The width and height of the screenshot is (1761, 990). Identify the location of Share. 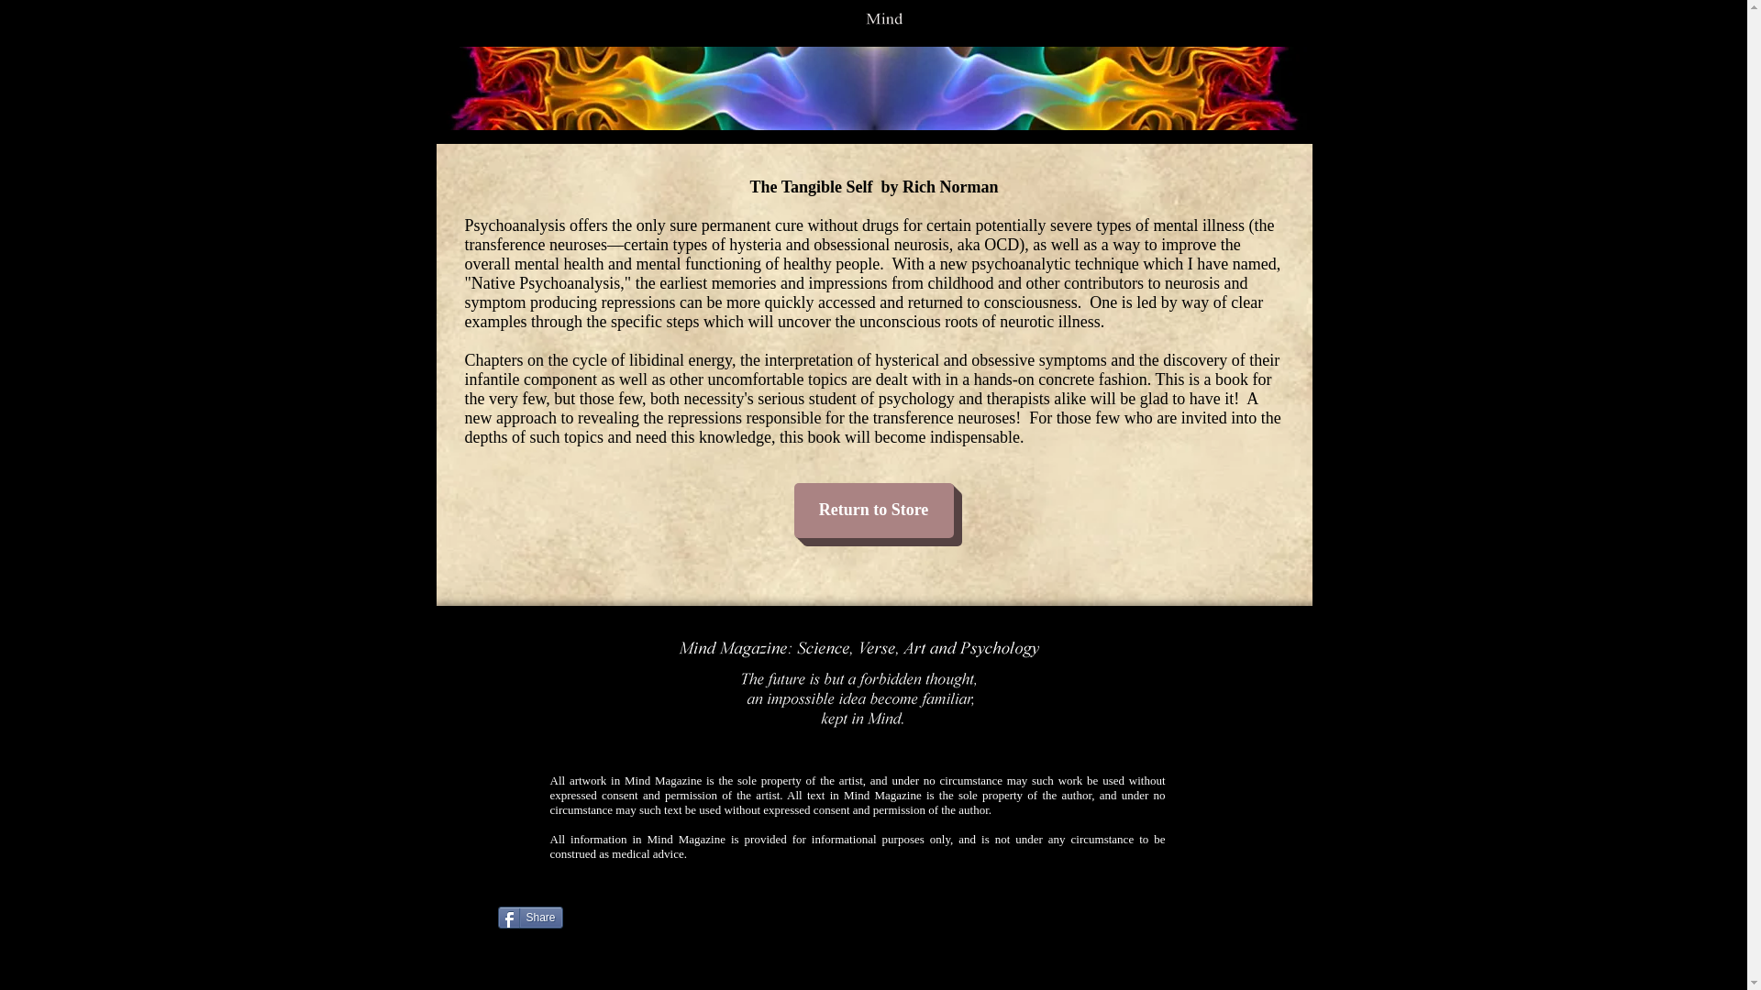
(528, 918).